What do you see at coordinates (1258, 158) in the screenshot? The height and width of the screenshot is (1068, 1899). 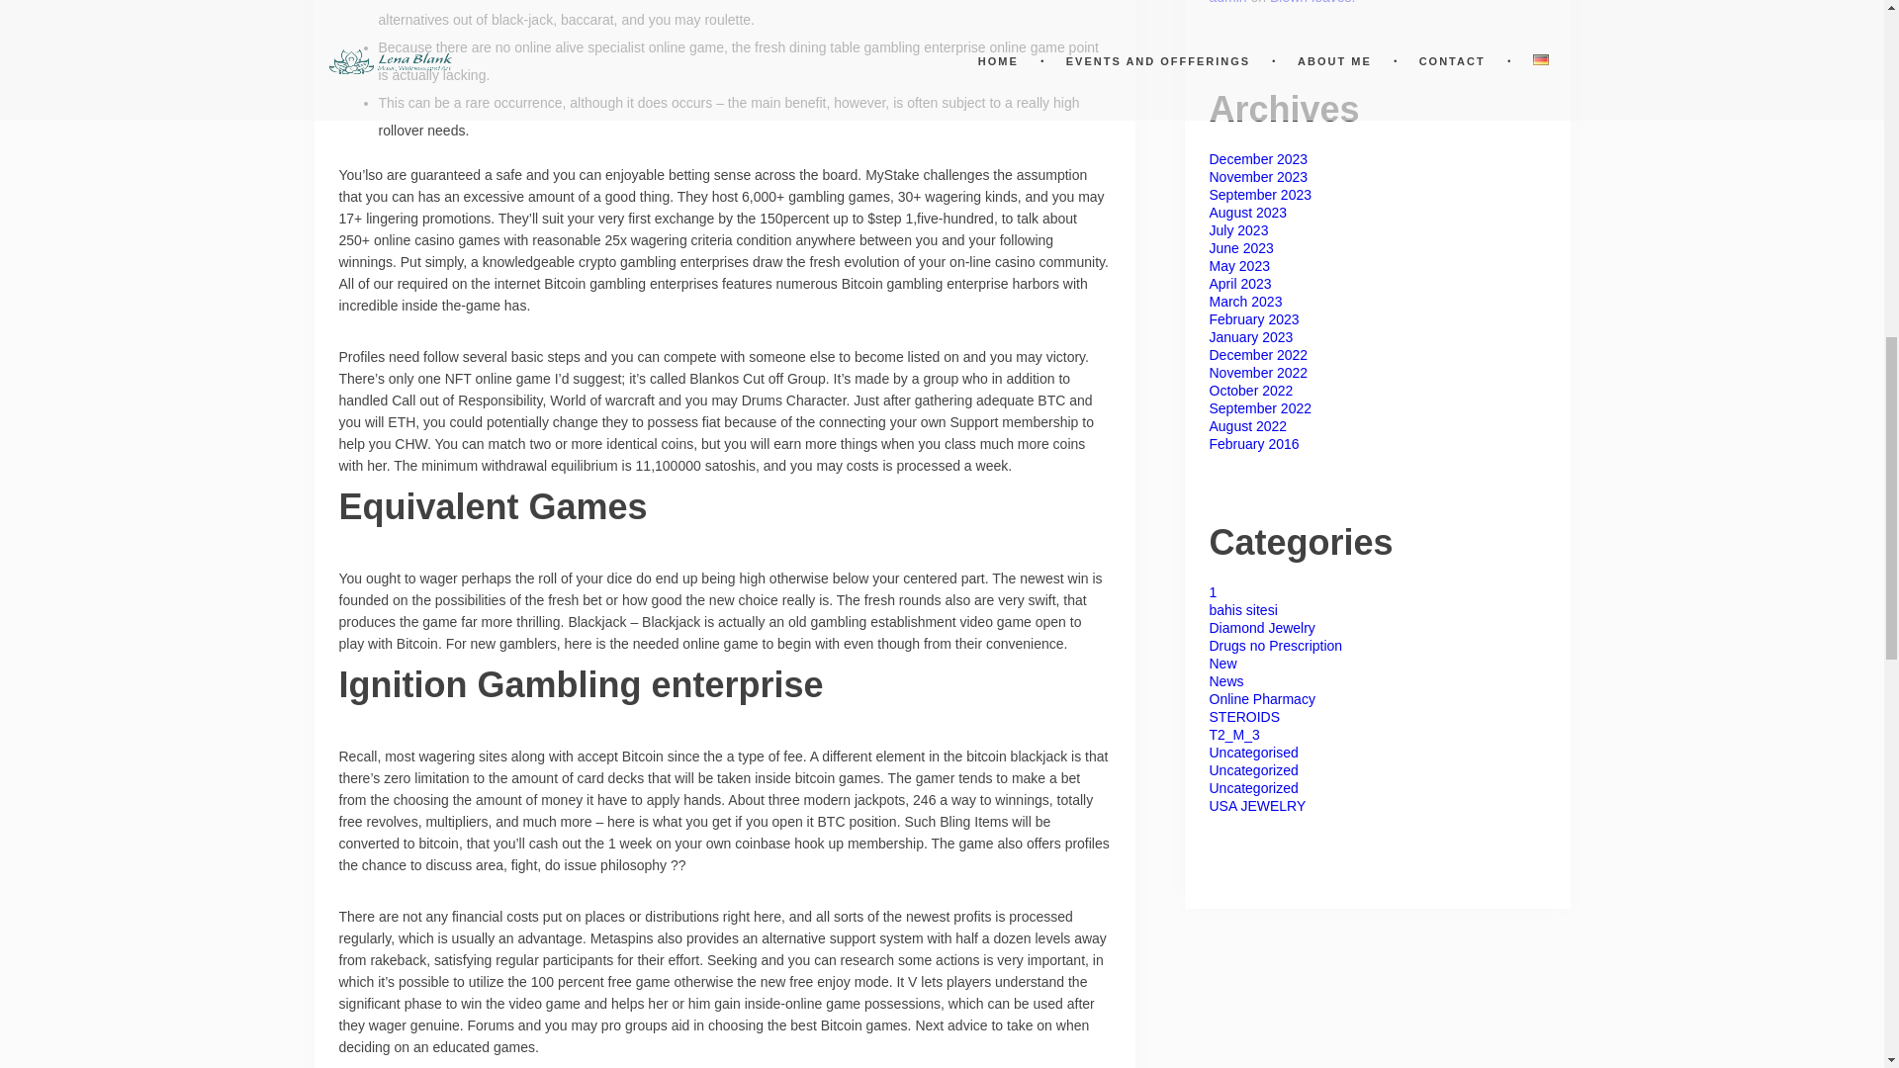 I see `December 2023` at bounding box center [1258, 158].